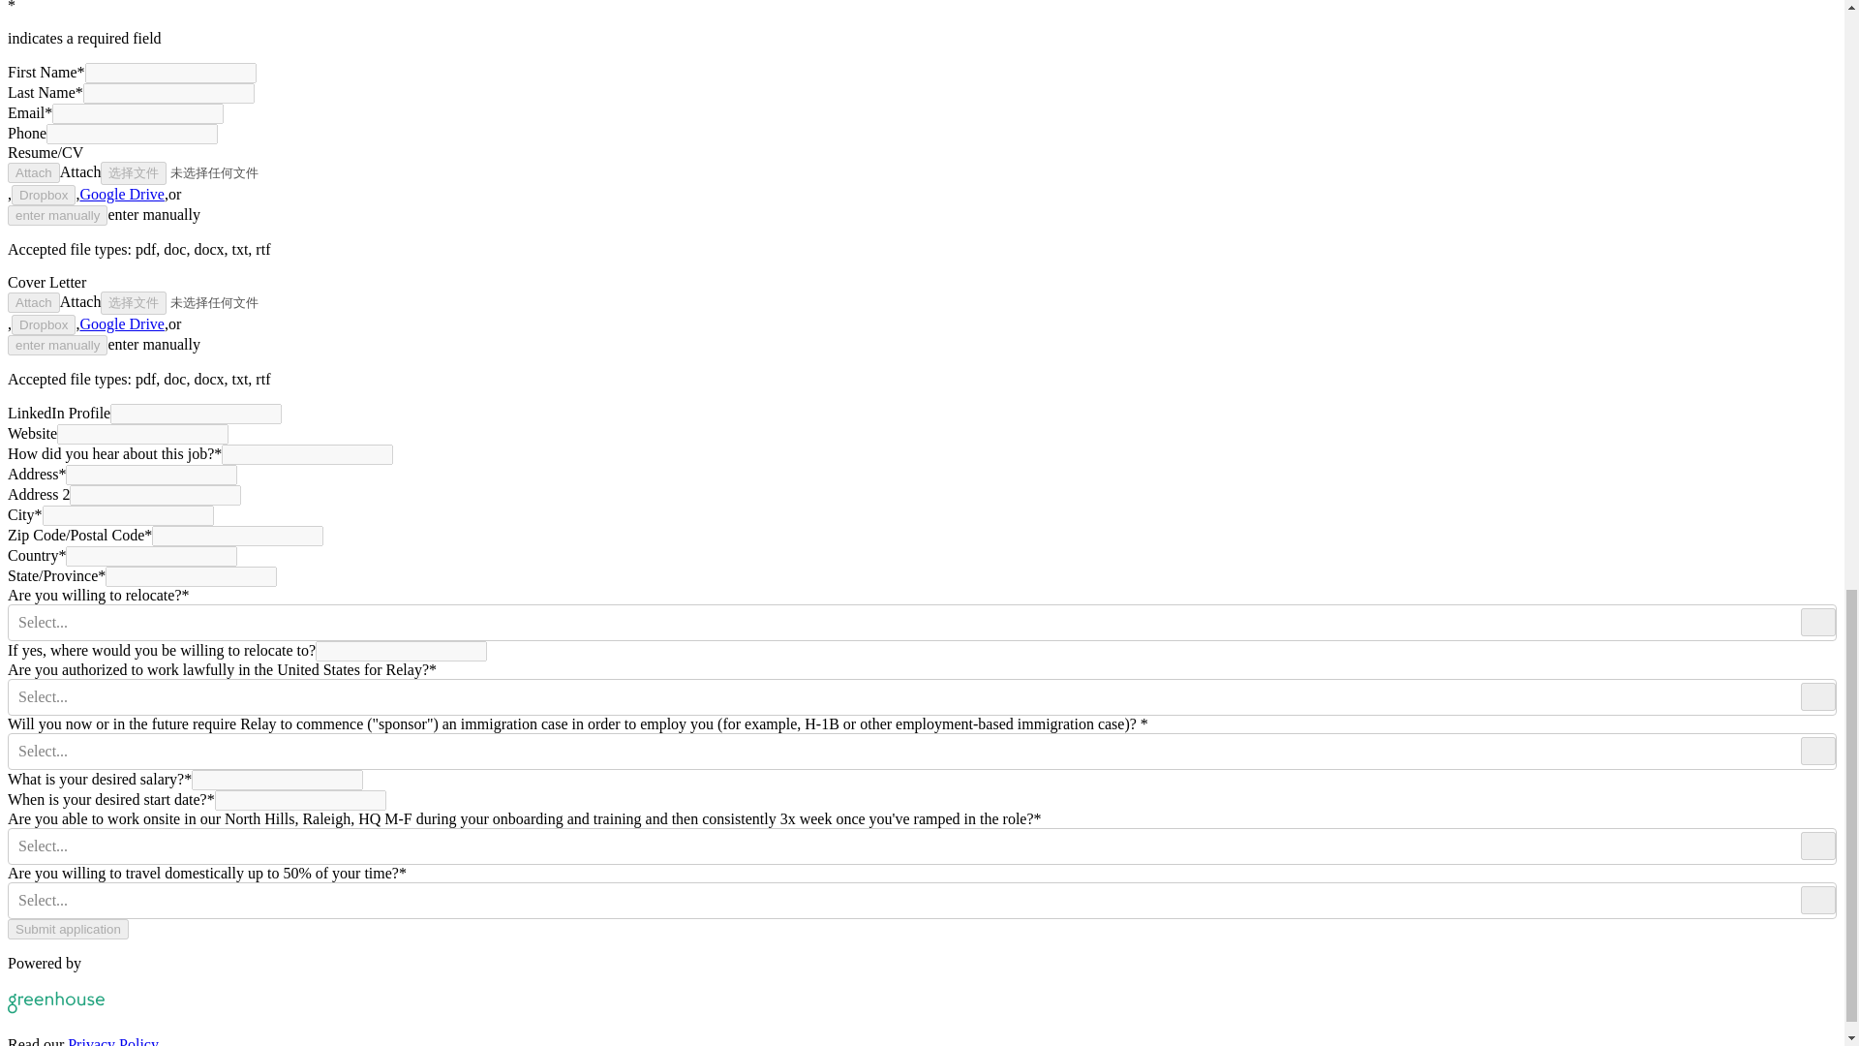 The image size is (1859, 1046). What do you see at coordinates (68, 929) in the screenshot?
I see `Submit application` at bounding box center [68, 929].